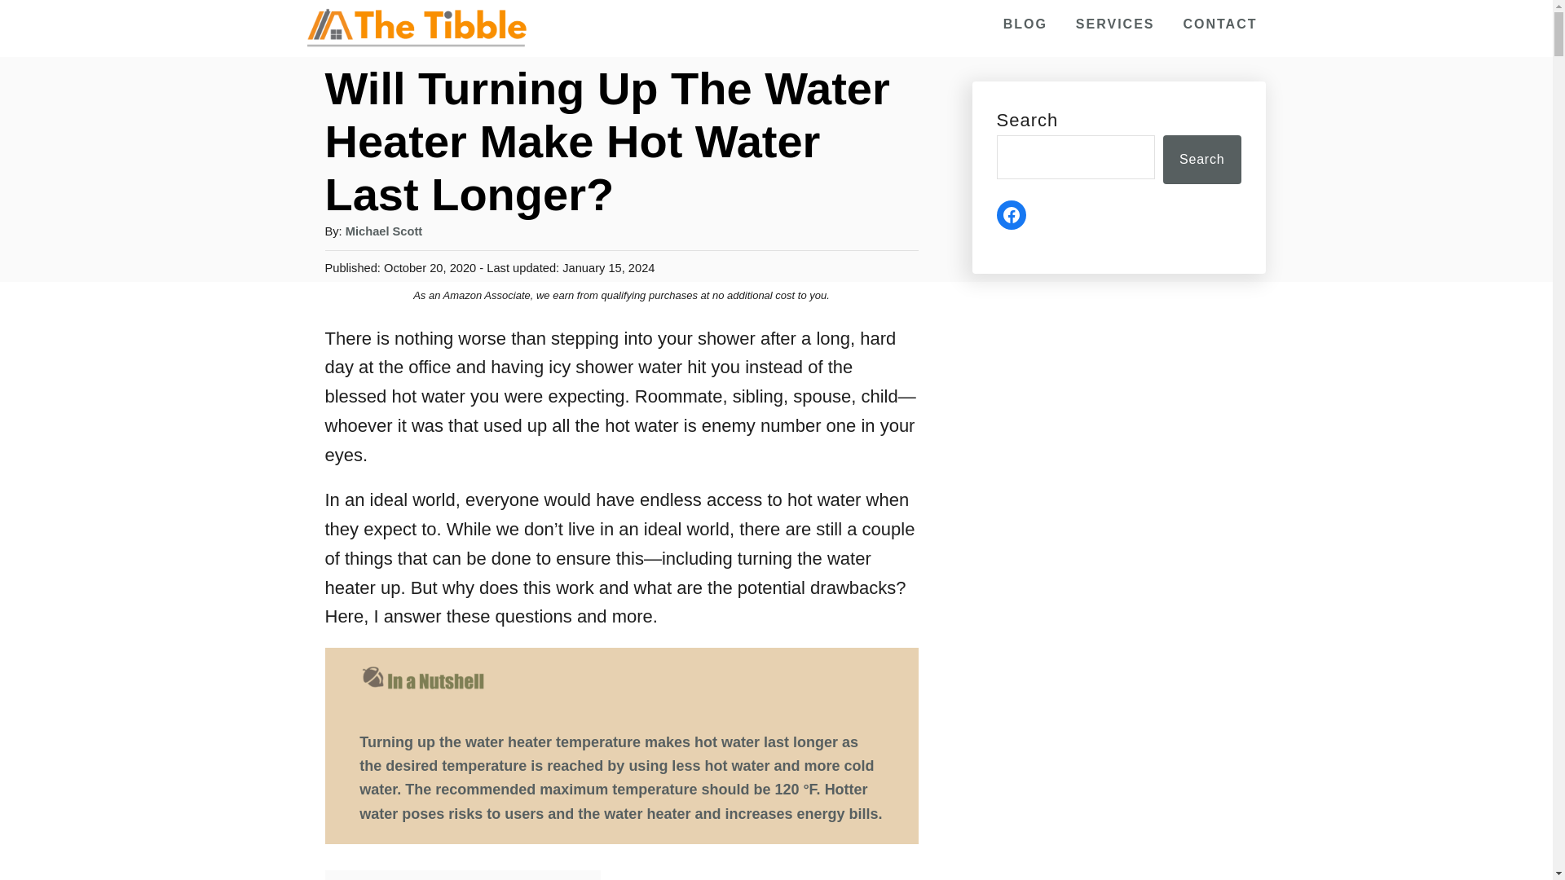  Describe the element at coordinates (1115, 24) in the screenshot. I see `SERVICES` at that location.